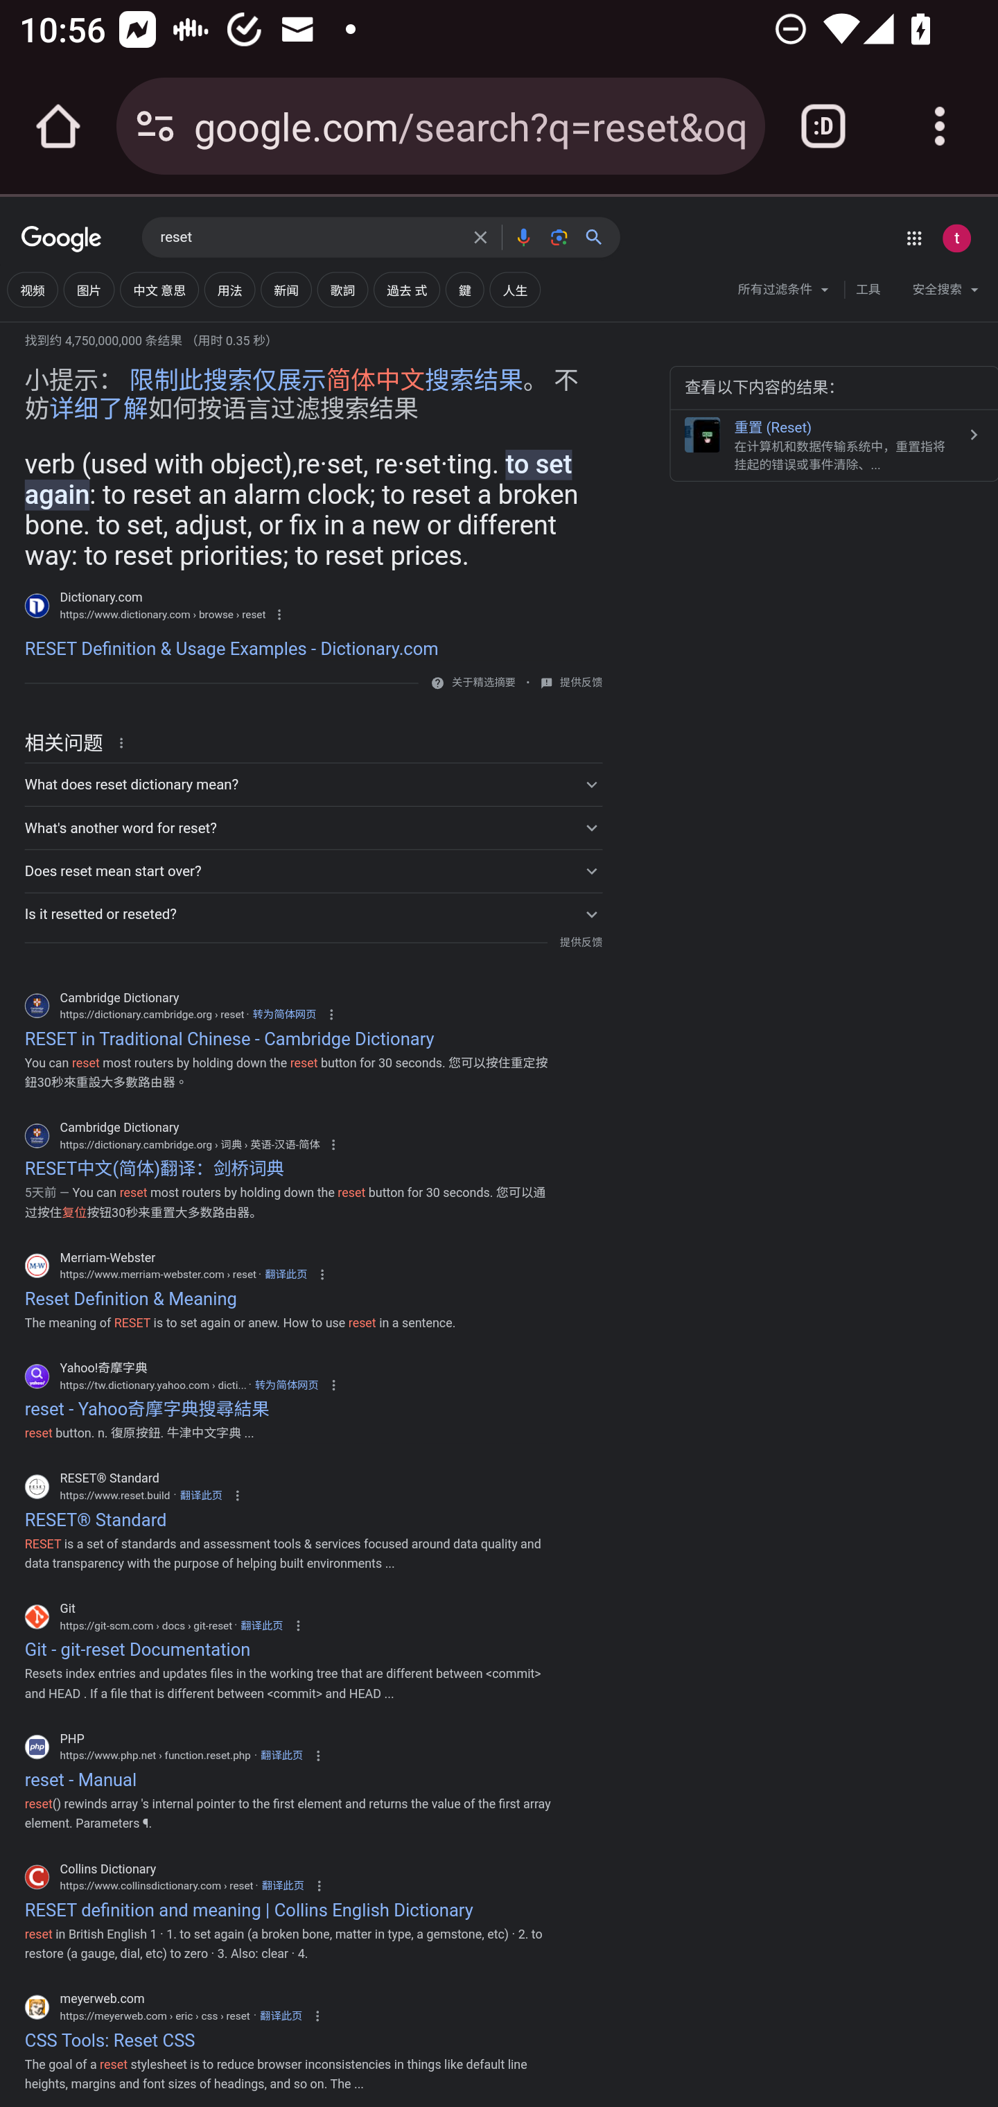 This screenshot has width=998, height=2107. Describe the element at coordinates (98, 409) in the screenshot. I see `详细了解` at that location.